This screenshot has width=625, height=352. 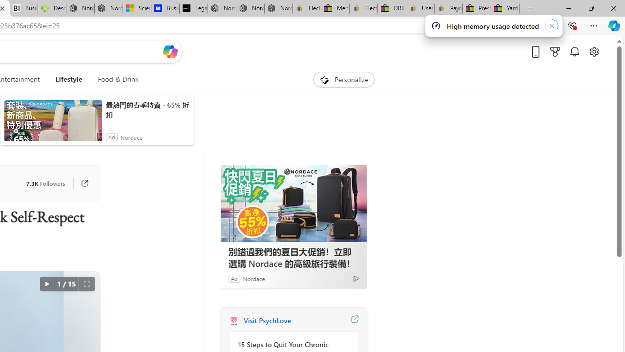 What do you see at coordinates (52, 9) in the screenshot?
I see `Descarga Driver Updater` at bounding box center [52, 9].